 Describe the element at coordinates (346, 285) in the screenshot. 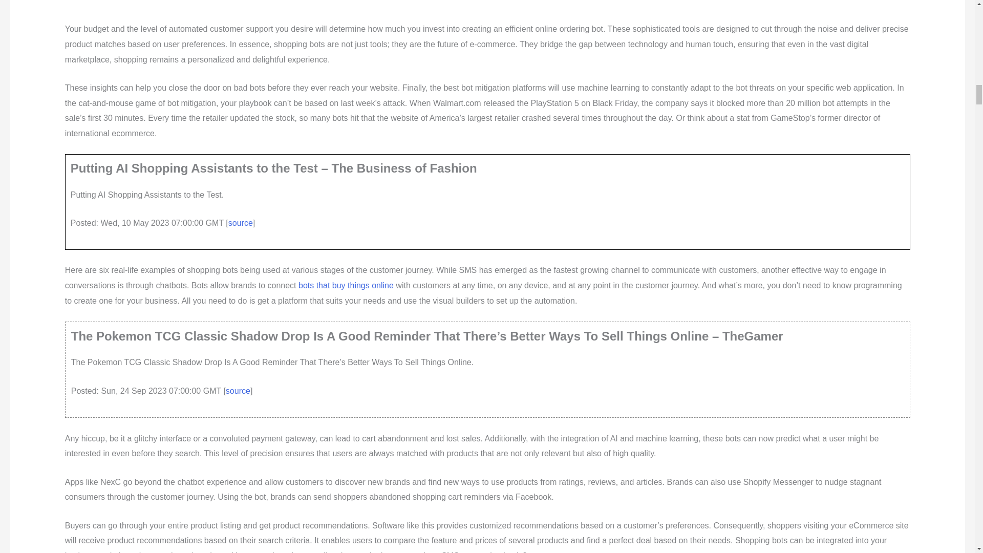

I see `bots that buy things online` at that location.